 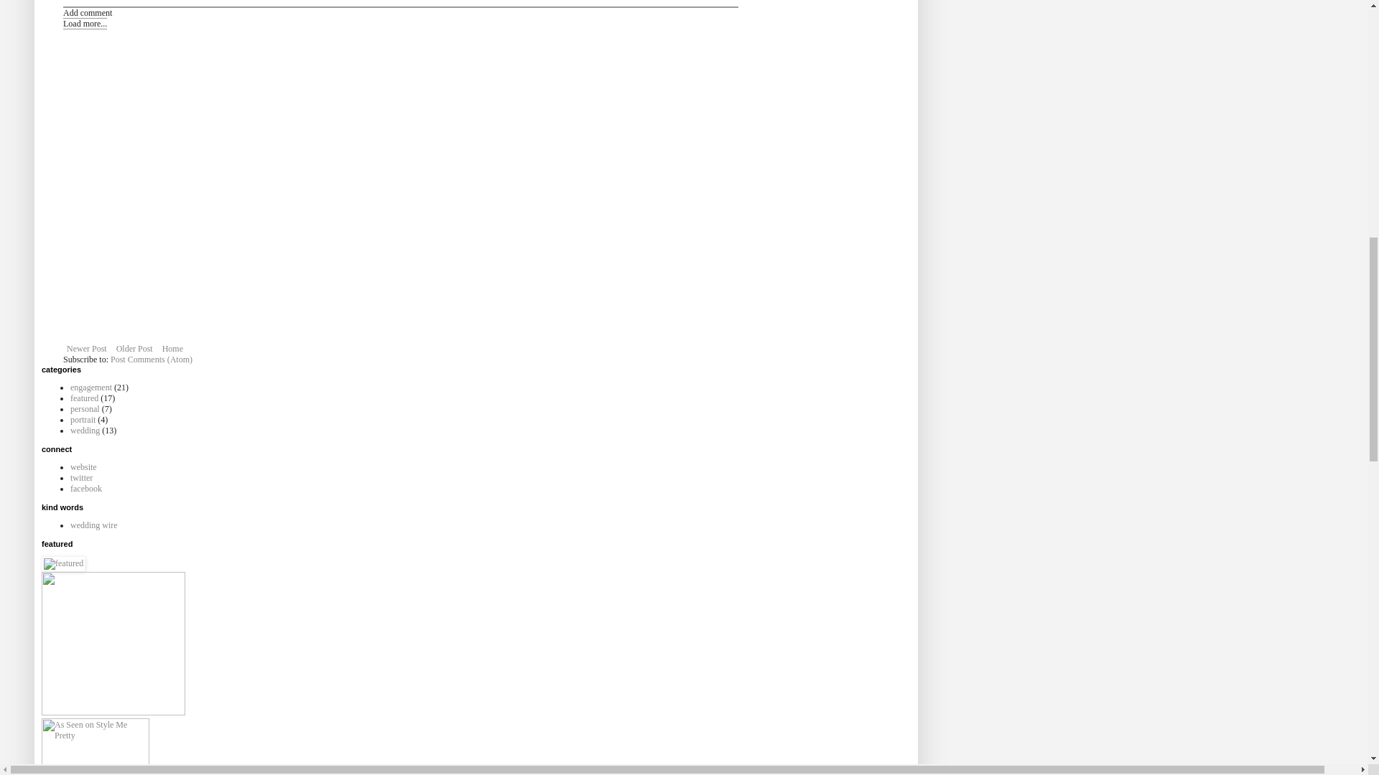 What do you see at coordinates (83, 398) in the screenshot?
I see `featured` at bounding box center [83, 398].